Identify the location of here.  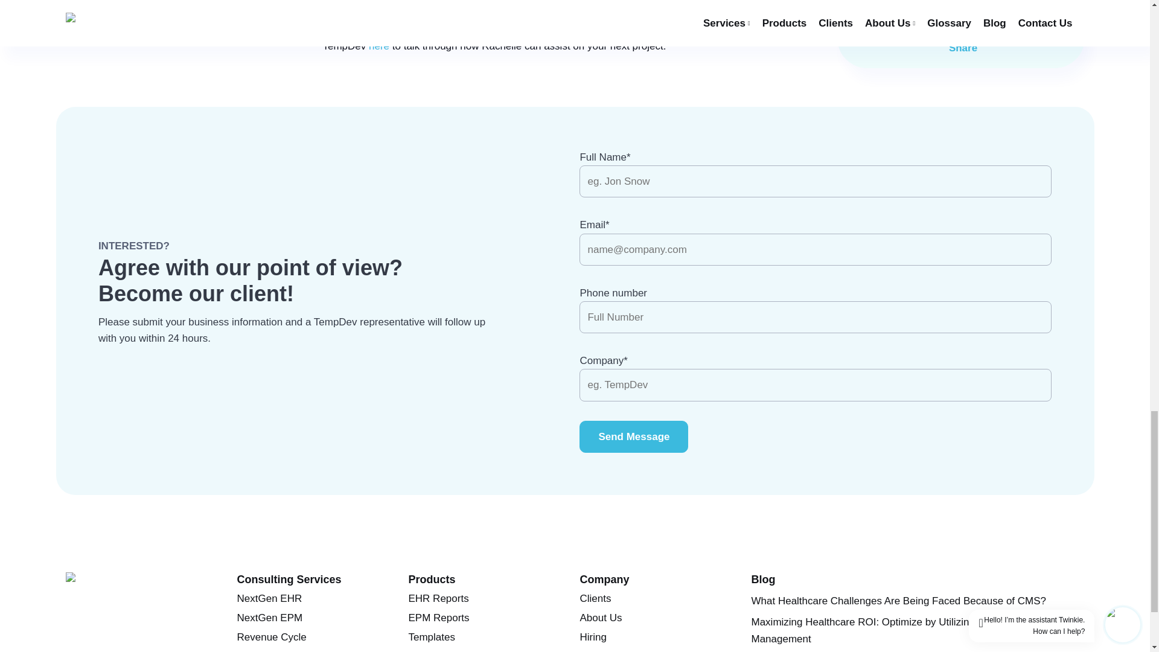
(379, 46).